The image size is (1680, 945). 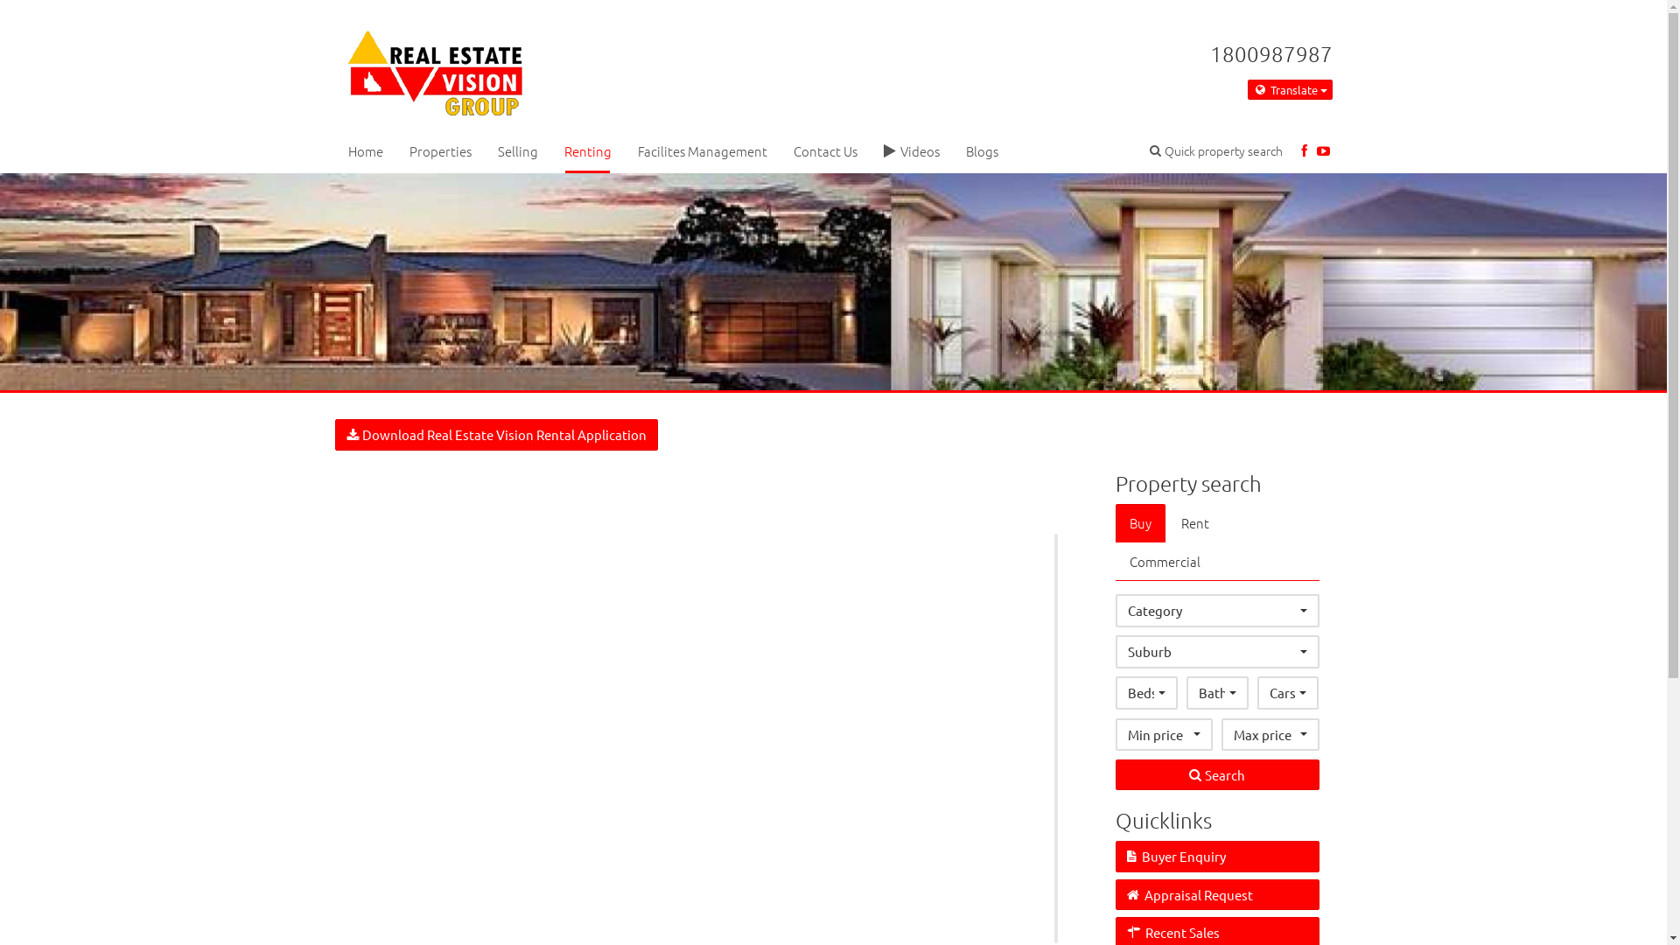 What do you see at coordinates (1164, 735) in the screenshot?
I see `Min price
 ` at bounding box center [1164, 735].